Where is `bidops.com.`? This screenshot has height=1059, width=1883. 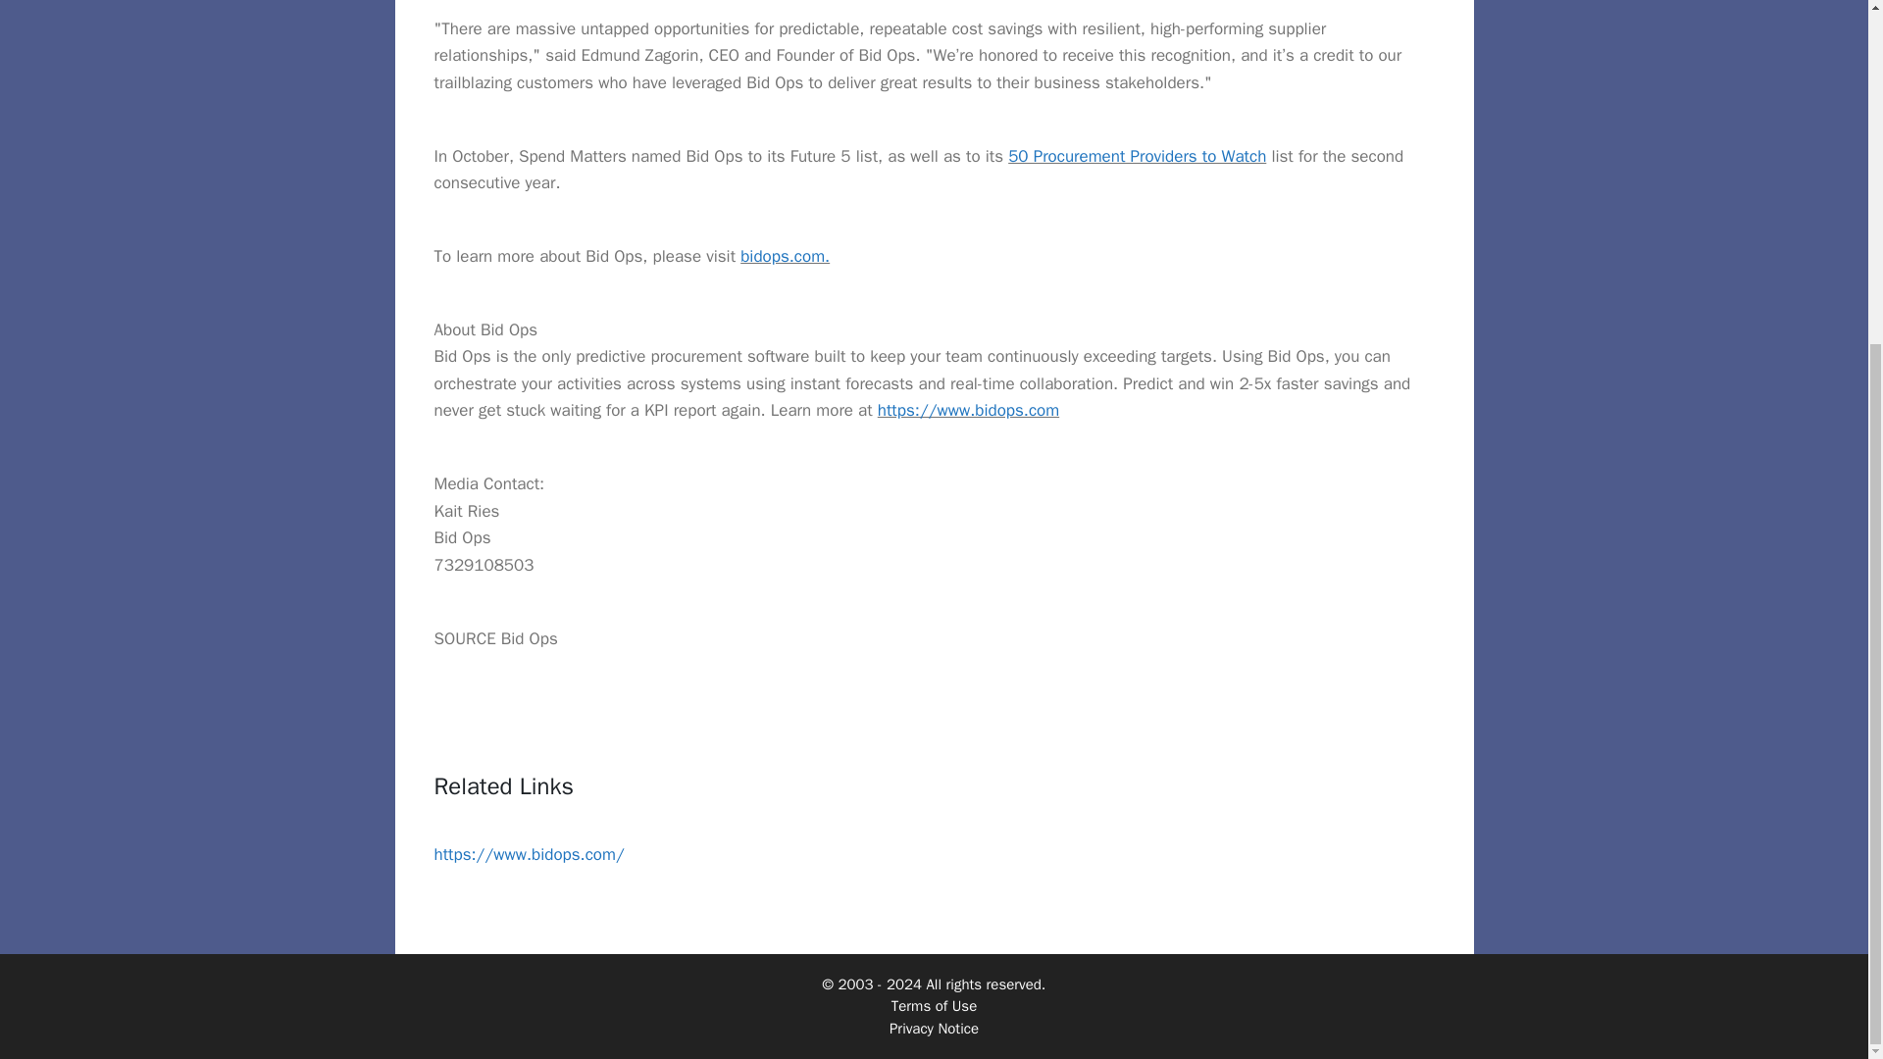
bidops.com. is located at coordinates (785, 256).